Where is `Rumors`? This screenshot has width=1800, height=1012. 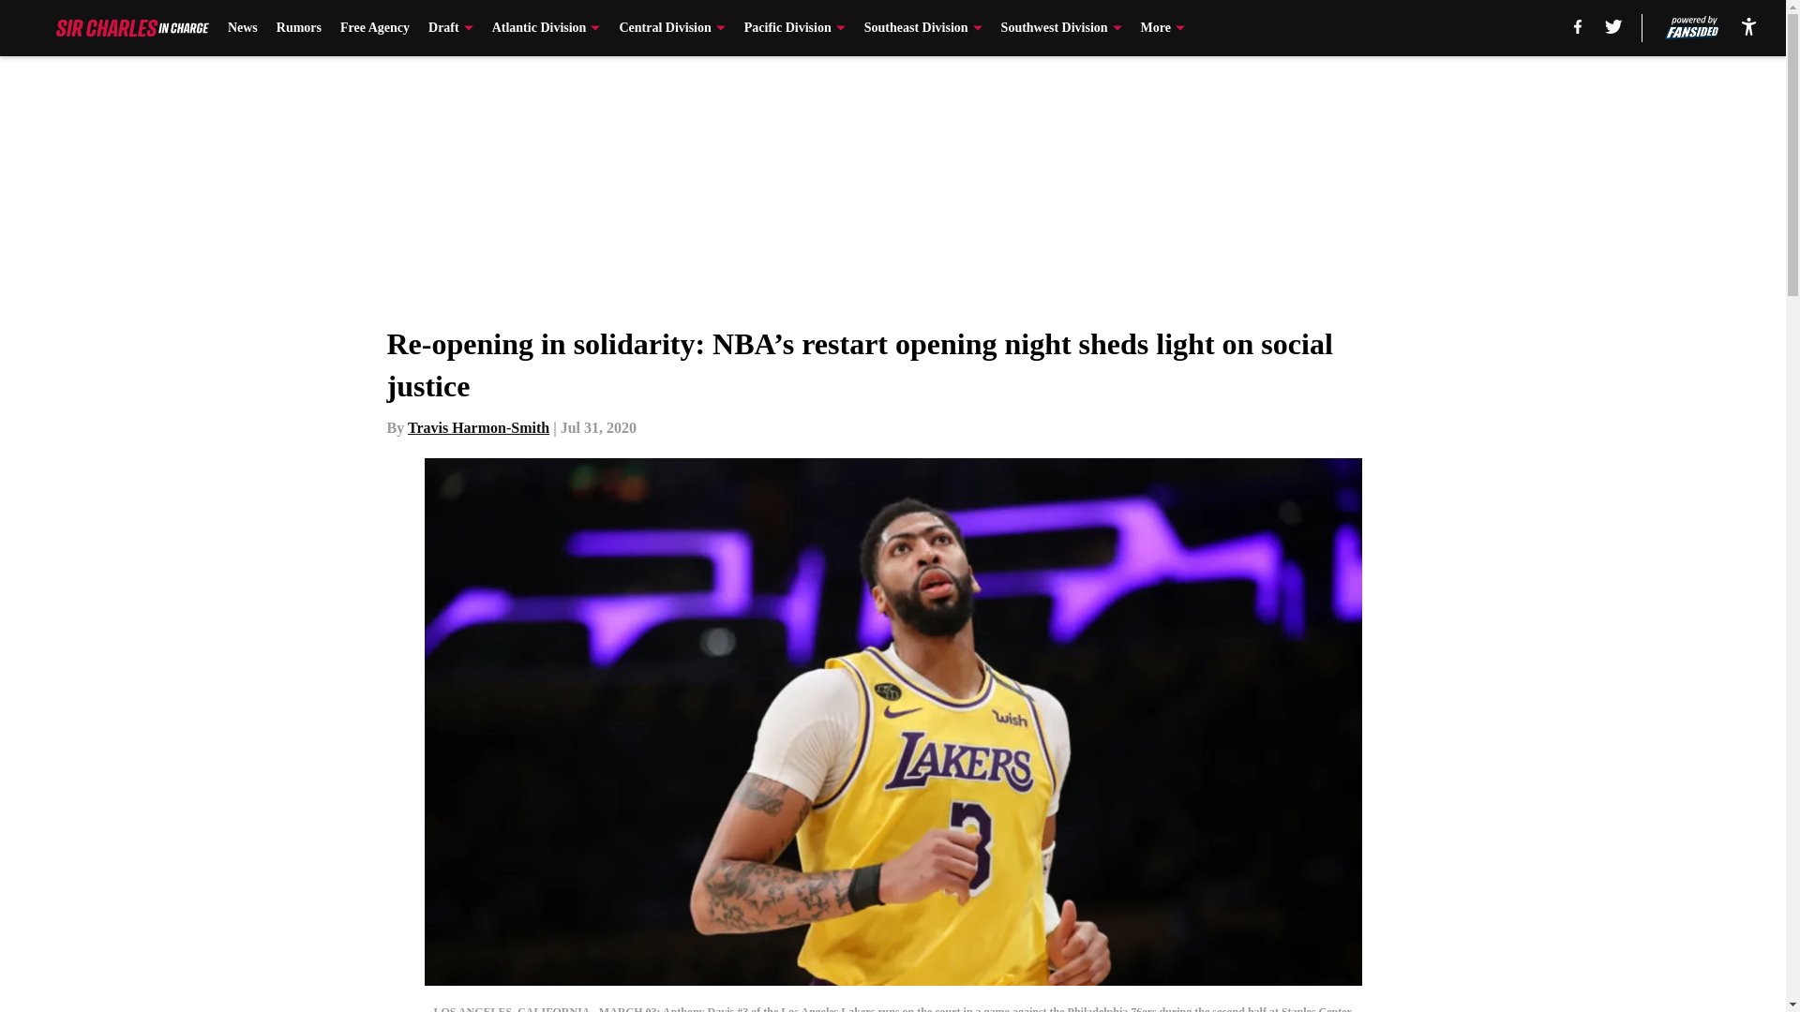
Rumors is located at coordinates (299, 28).